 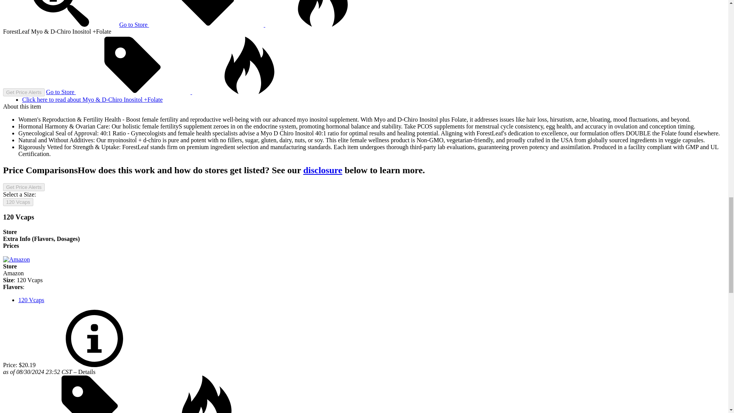 I want to click on This is a Buy 1 Get 1 FREE offer!, so click(x=206, y=394).